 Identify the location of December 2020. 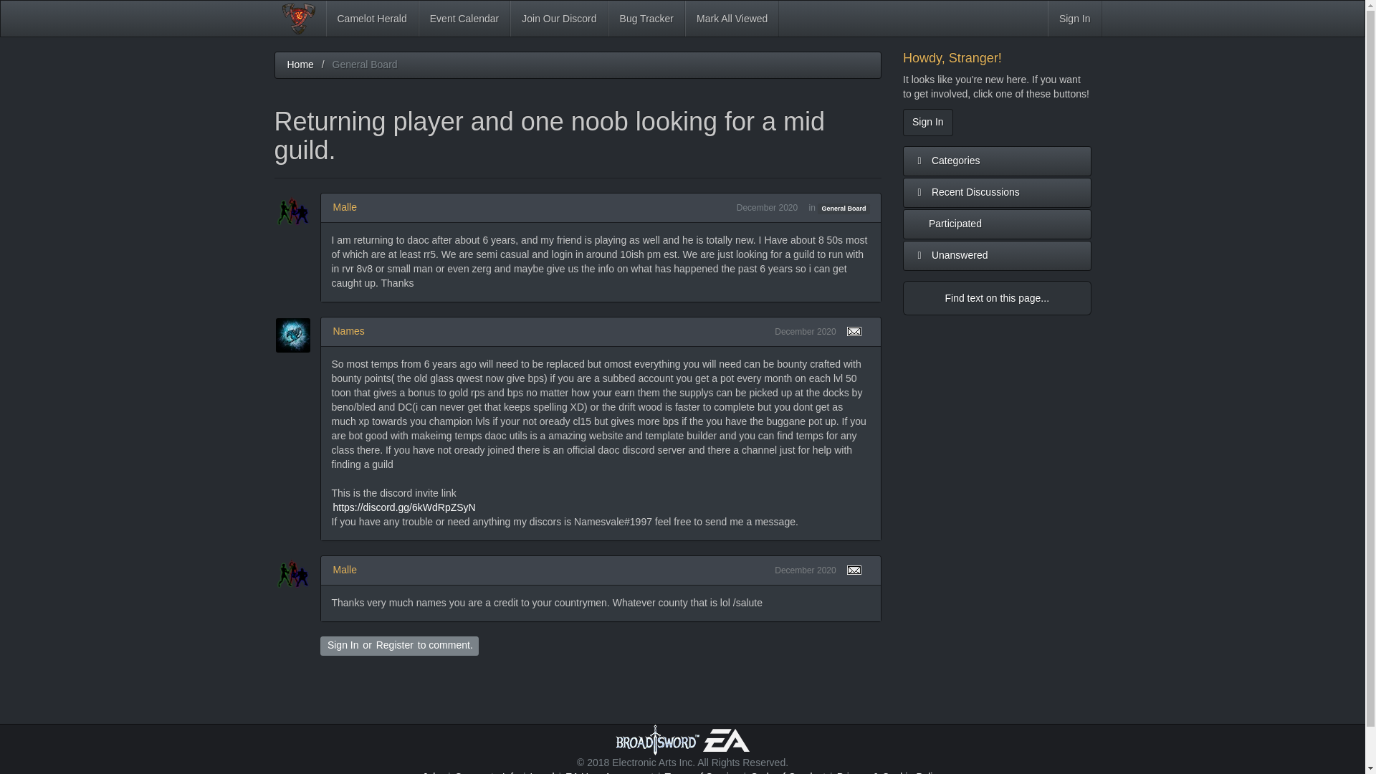
(805, 331).